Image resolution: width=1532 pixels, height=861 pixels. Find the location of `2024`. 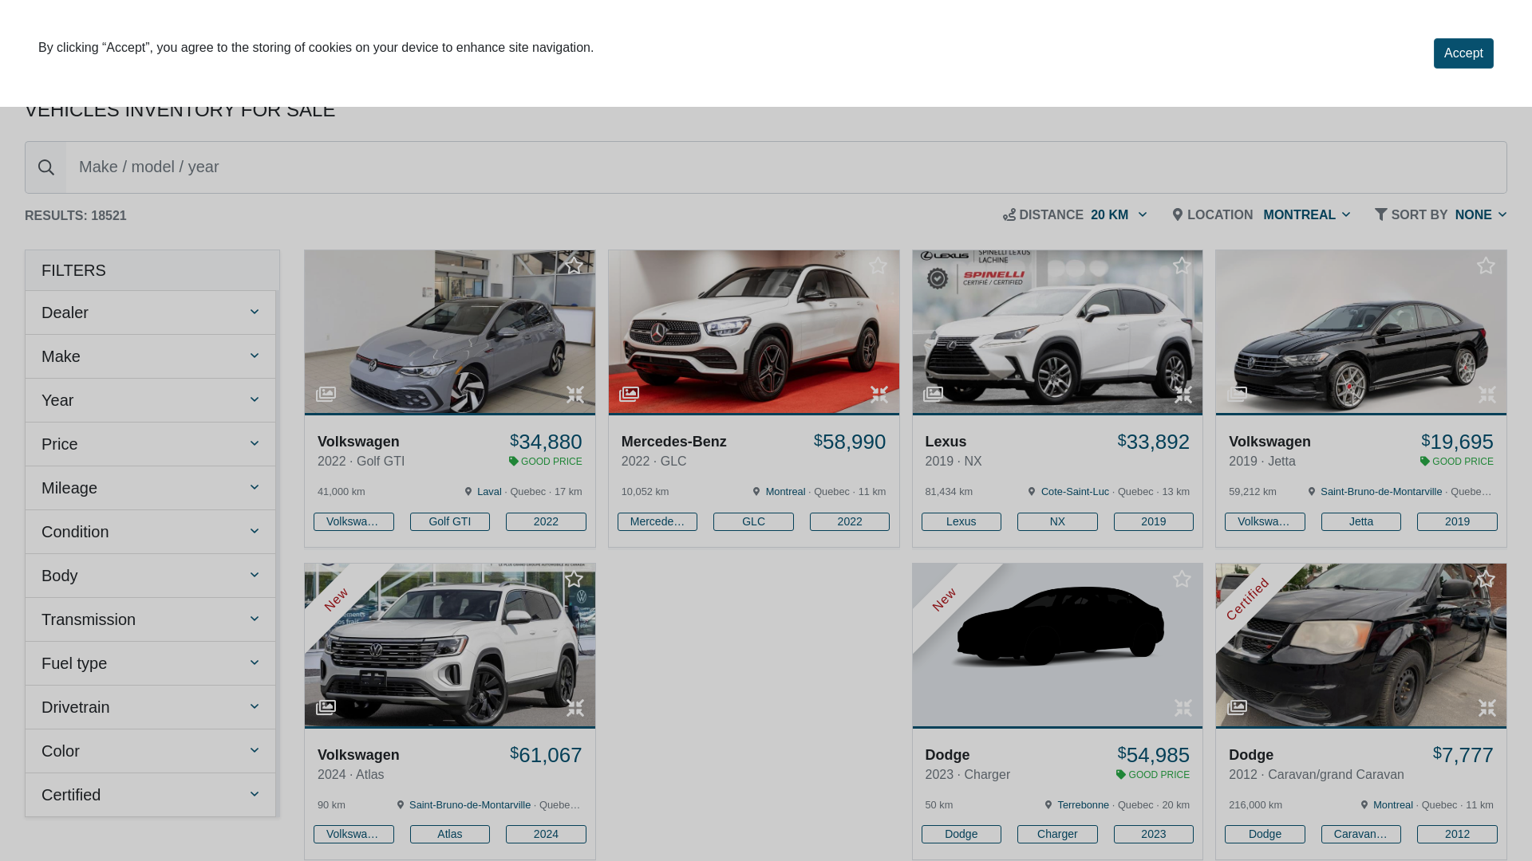

2024 is located at coordinates (546, 834).